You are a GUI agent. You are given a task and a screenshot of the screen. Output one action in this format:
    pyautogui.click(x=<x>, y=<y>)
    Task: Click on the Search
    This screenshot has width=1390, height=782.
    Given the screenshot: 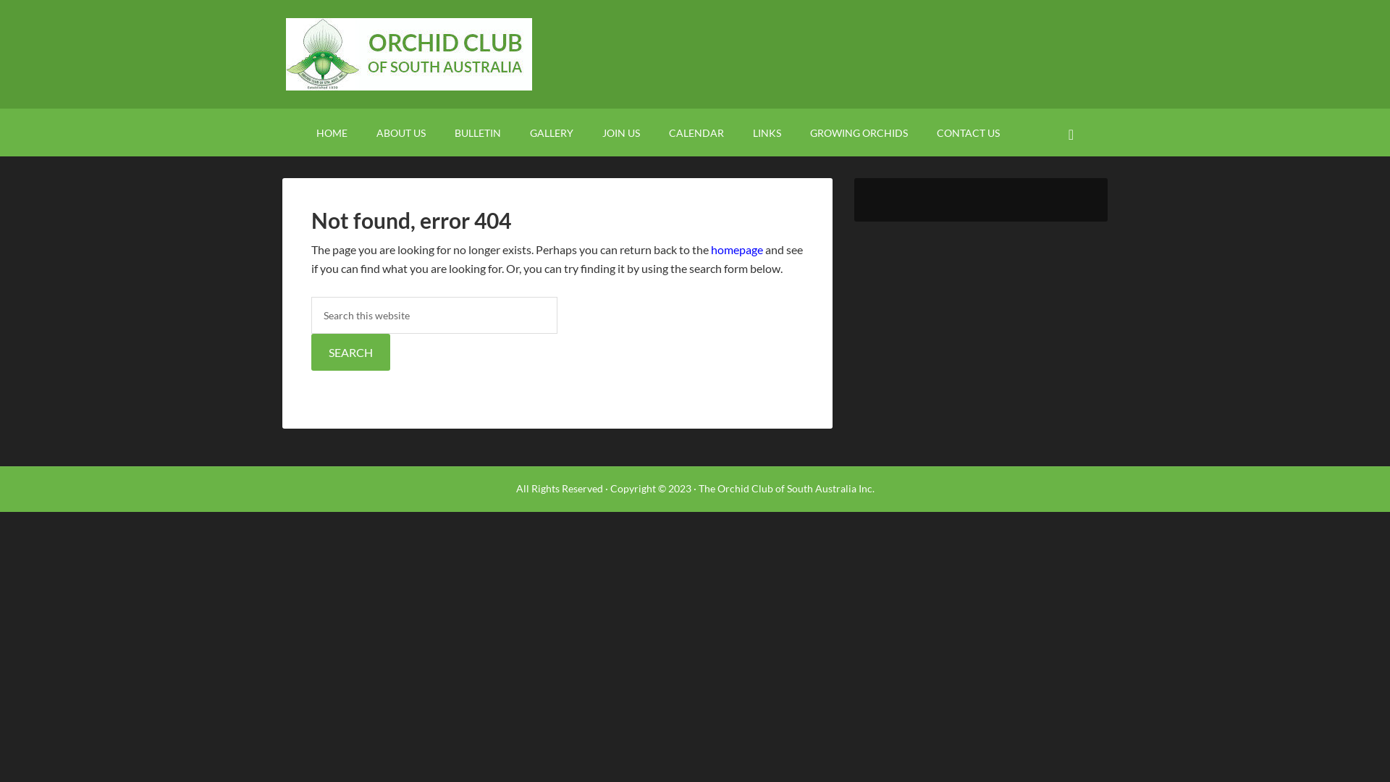 What is the action you would take?
    pyautogui.click(x=1087, y=123)
    